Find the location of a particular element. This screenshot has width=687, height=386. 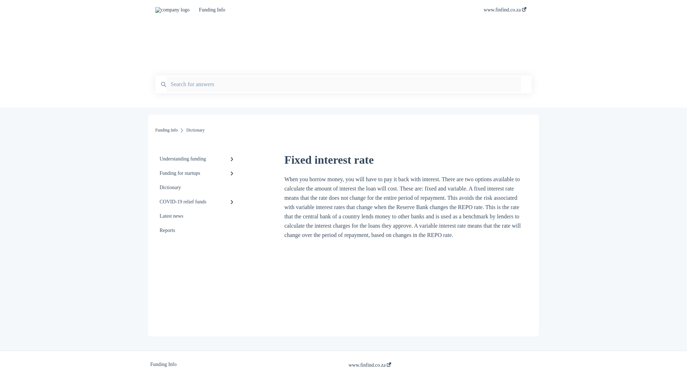

Understanding funding is located at coordinates (198, 159).